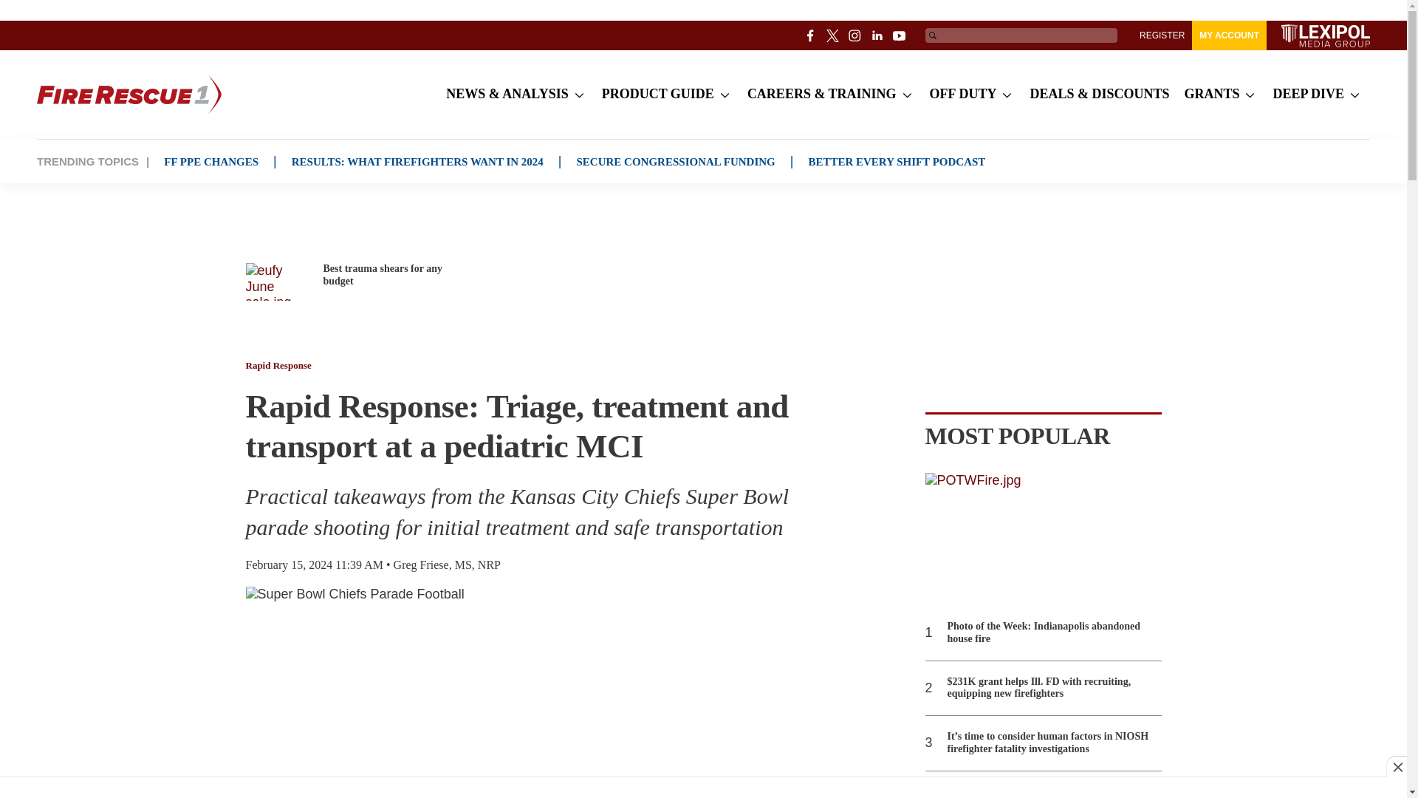 The height and width of the screenshot is (798, 1418). What do you see at coordinates (833, 35) in the screenshot?
I see `twitter` at bounding box center [833, 35].